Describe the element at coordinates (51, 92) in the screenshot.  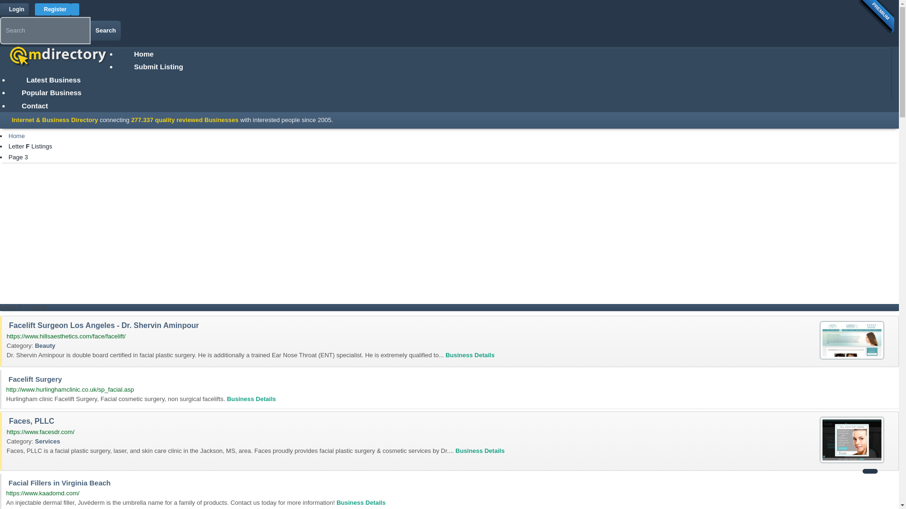
I see `Popular Business` at that location.